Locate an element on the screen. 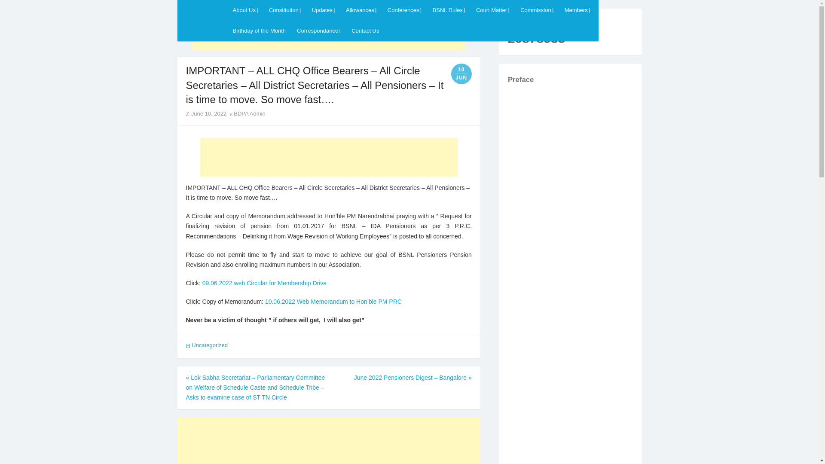 Image resolution: width=825 pixels, height=464 pixels. Members is located at coordinates (577, 10).